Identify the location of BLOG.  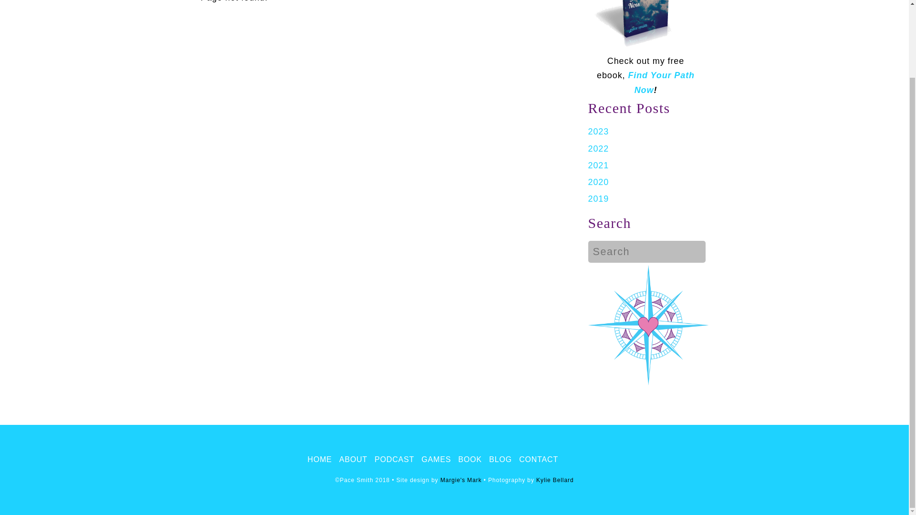
(500, 460).